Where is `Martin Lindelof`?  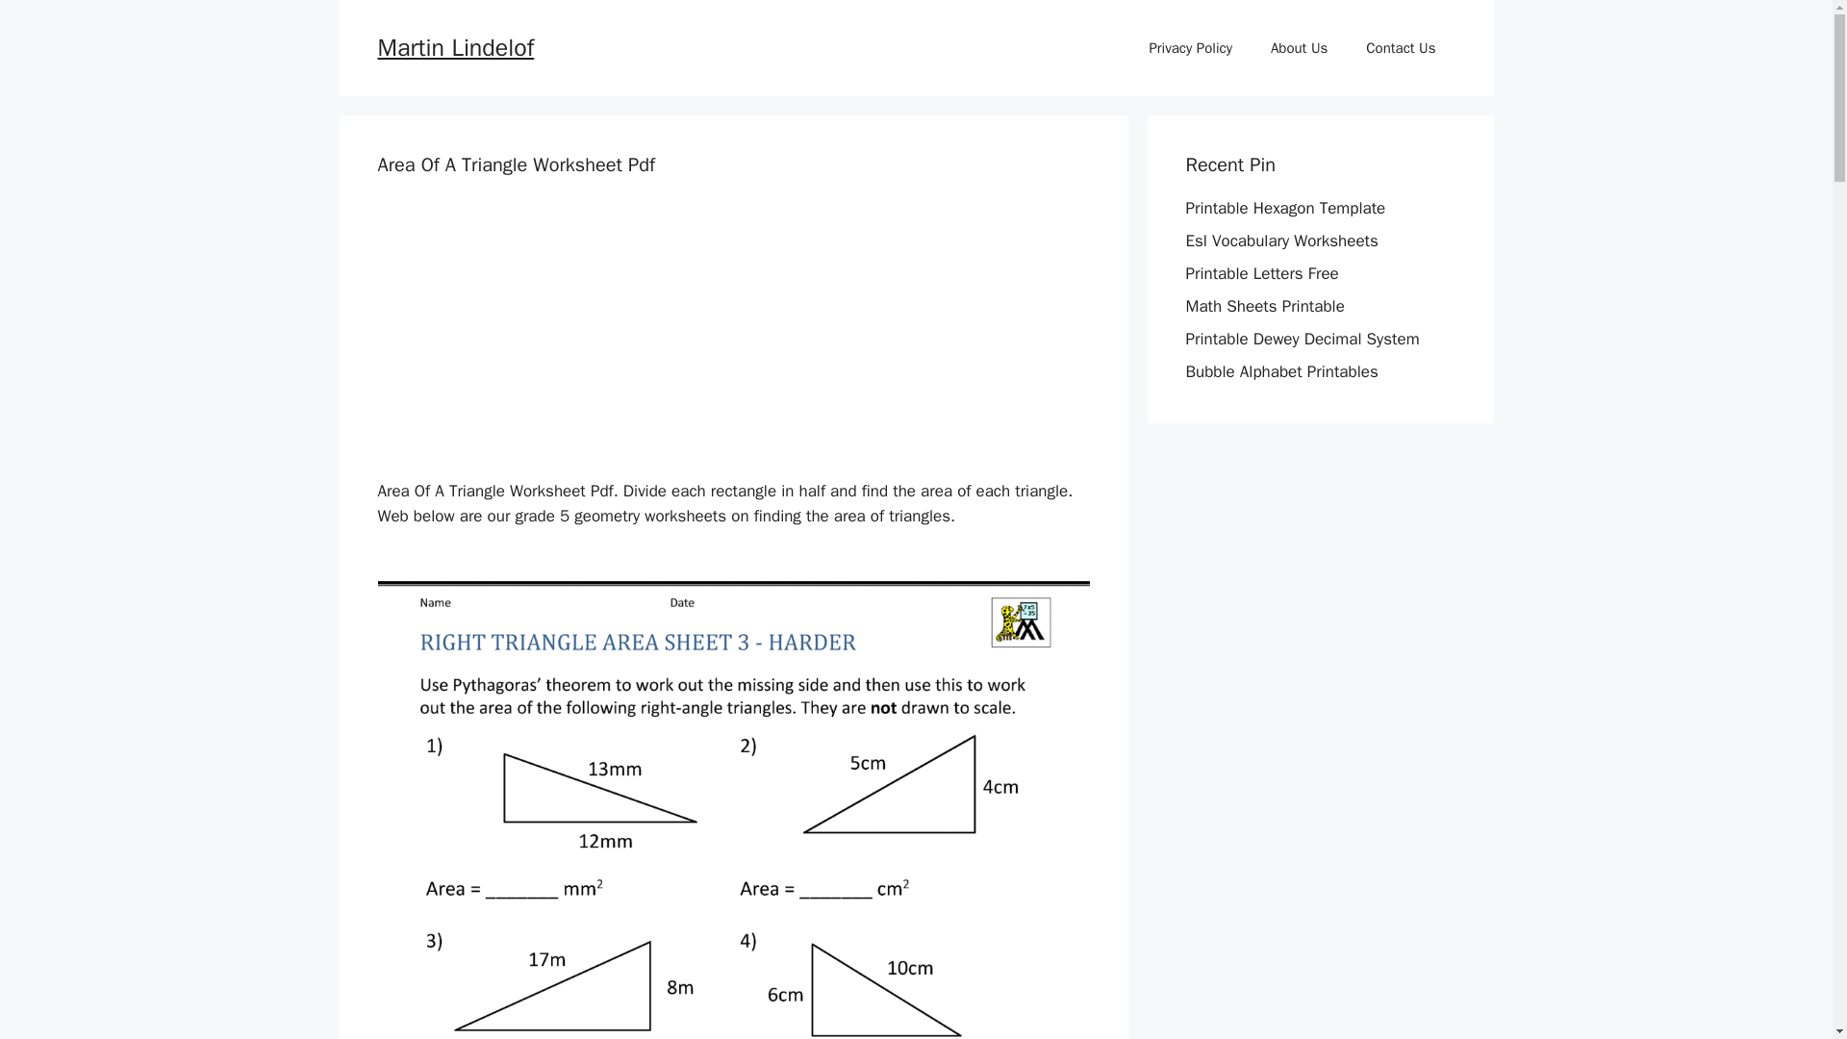
Martin Lindelof is located at coordinates (454, 46).